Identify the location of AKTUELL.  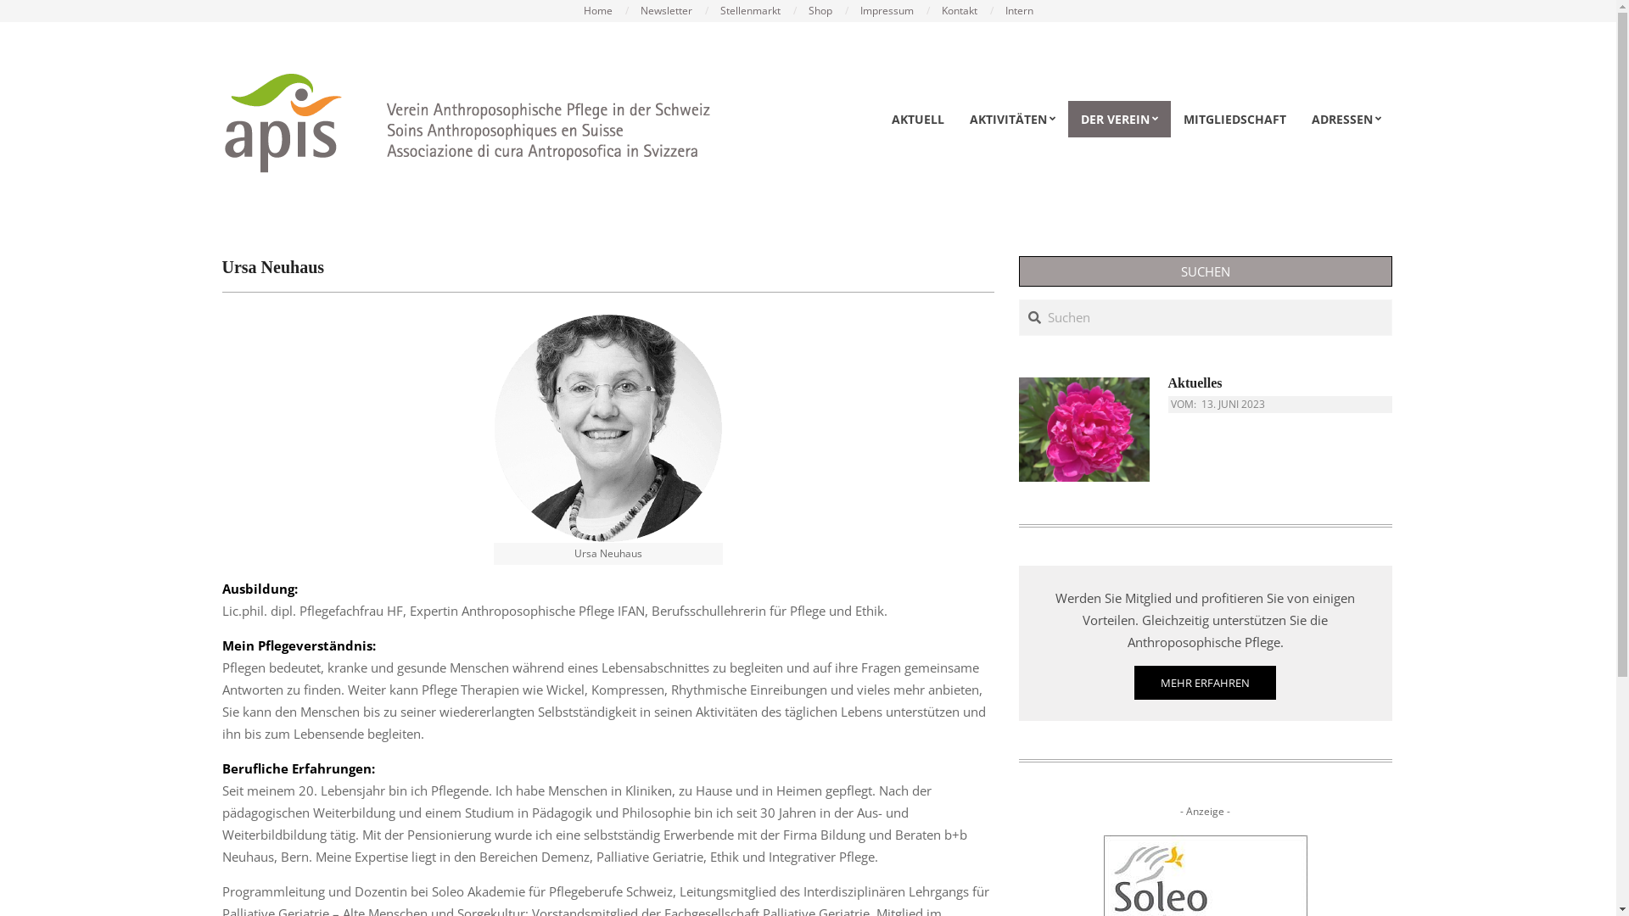
(918, 119).